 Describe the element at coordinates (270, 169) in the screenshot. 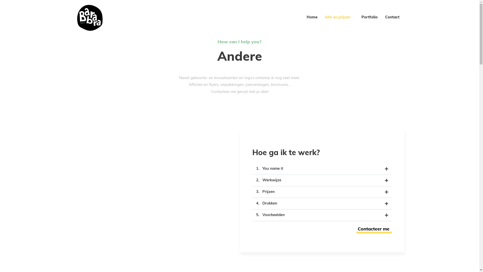

I see `1.   You name it` at that location.